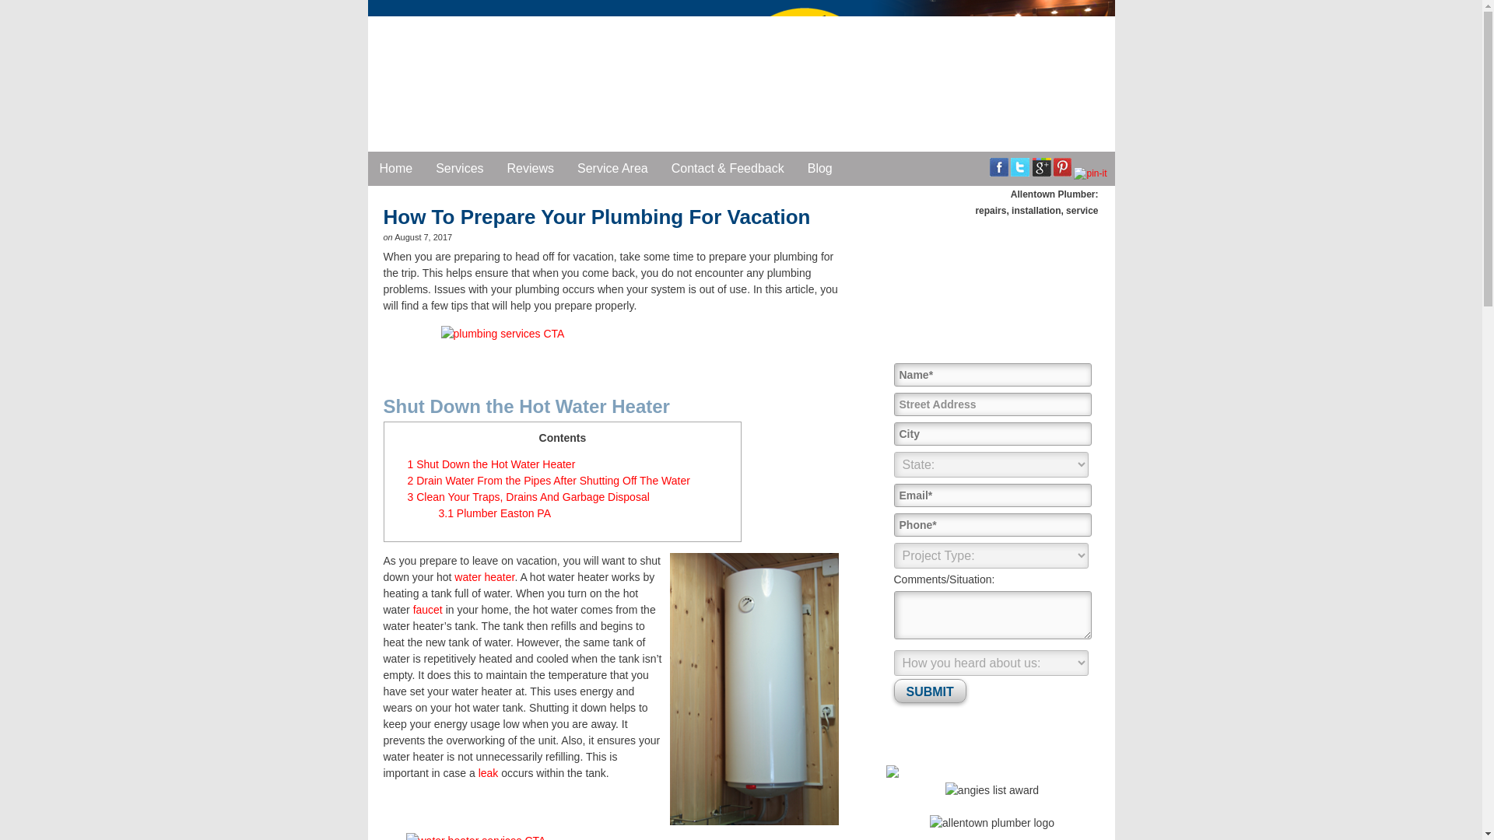 The image size is (1494, 840). What do you see at coordinates (423, 237) in the screenshot?
I see `2017-08-07T03:55:33-0500` at bounding box center [423, 237].